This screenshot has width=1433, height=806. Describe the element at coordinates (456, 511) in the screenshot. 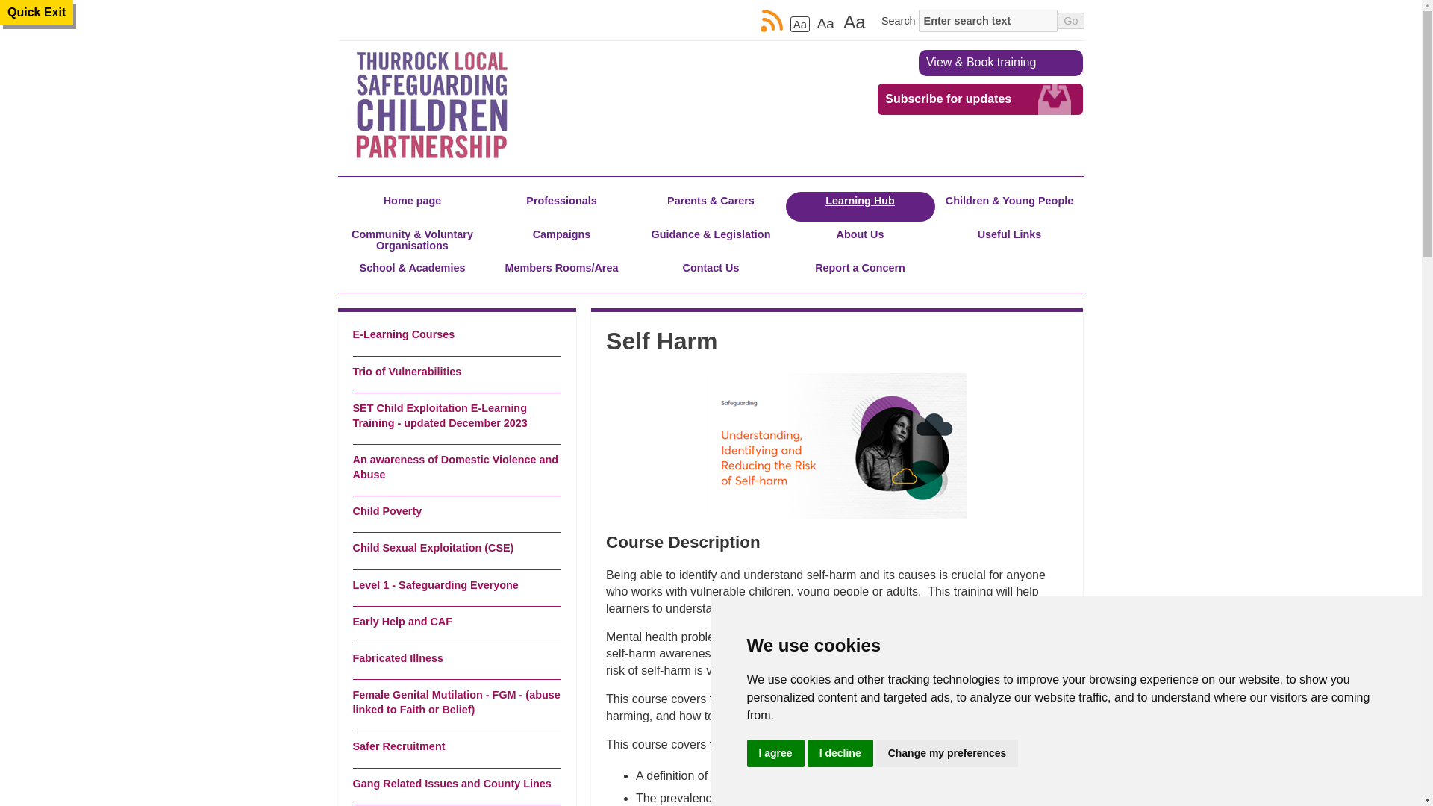

I see `Child Poverty` at that location.